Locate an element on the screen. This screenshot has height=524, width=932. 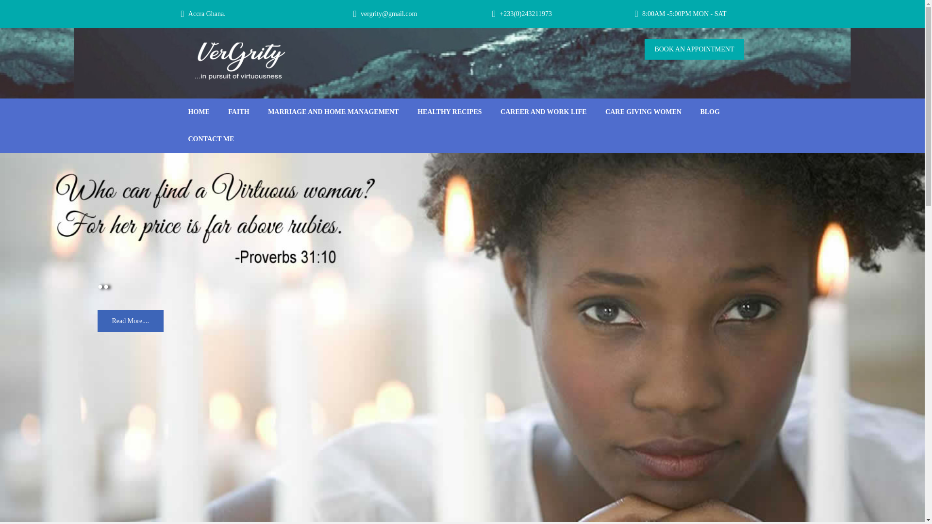
FAITH is located at coordinates (239, 112).